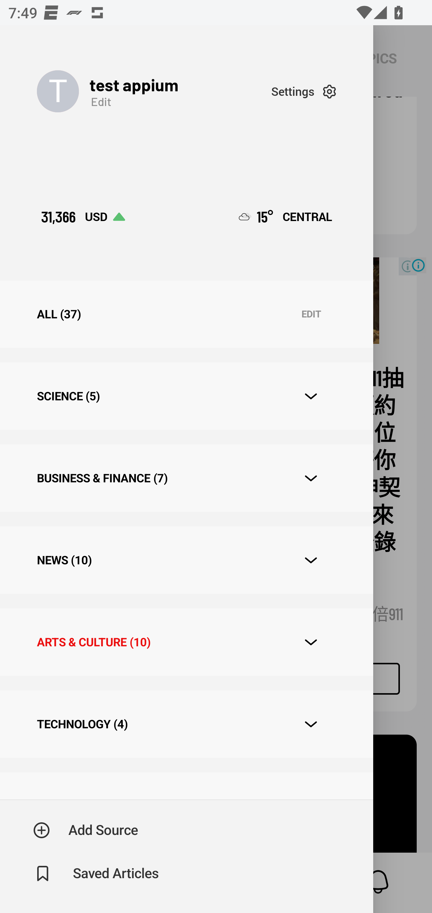  Describe the element at coordinates (311, 478) in the screenshot. I see `Expand Button` at that location.